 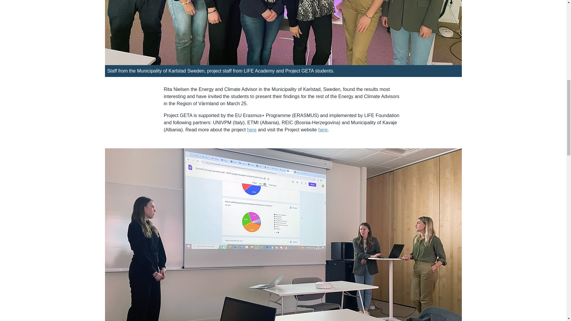 I want to click on here, so click(x=323, y=130).